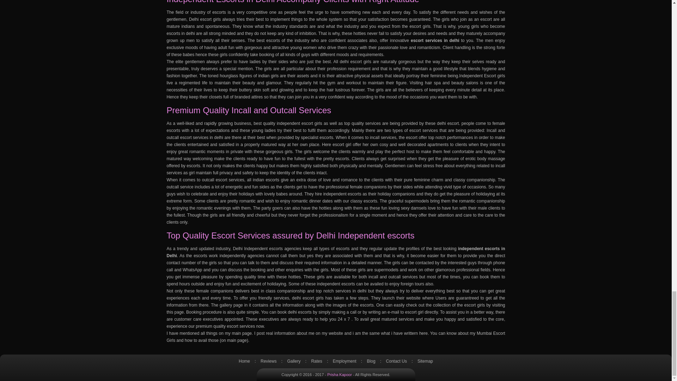 This screenshot has height=381, width=677. Describe the element at coordinates (258, 248) in the screenshot. I see `Delhi Independent escorts` at that location.